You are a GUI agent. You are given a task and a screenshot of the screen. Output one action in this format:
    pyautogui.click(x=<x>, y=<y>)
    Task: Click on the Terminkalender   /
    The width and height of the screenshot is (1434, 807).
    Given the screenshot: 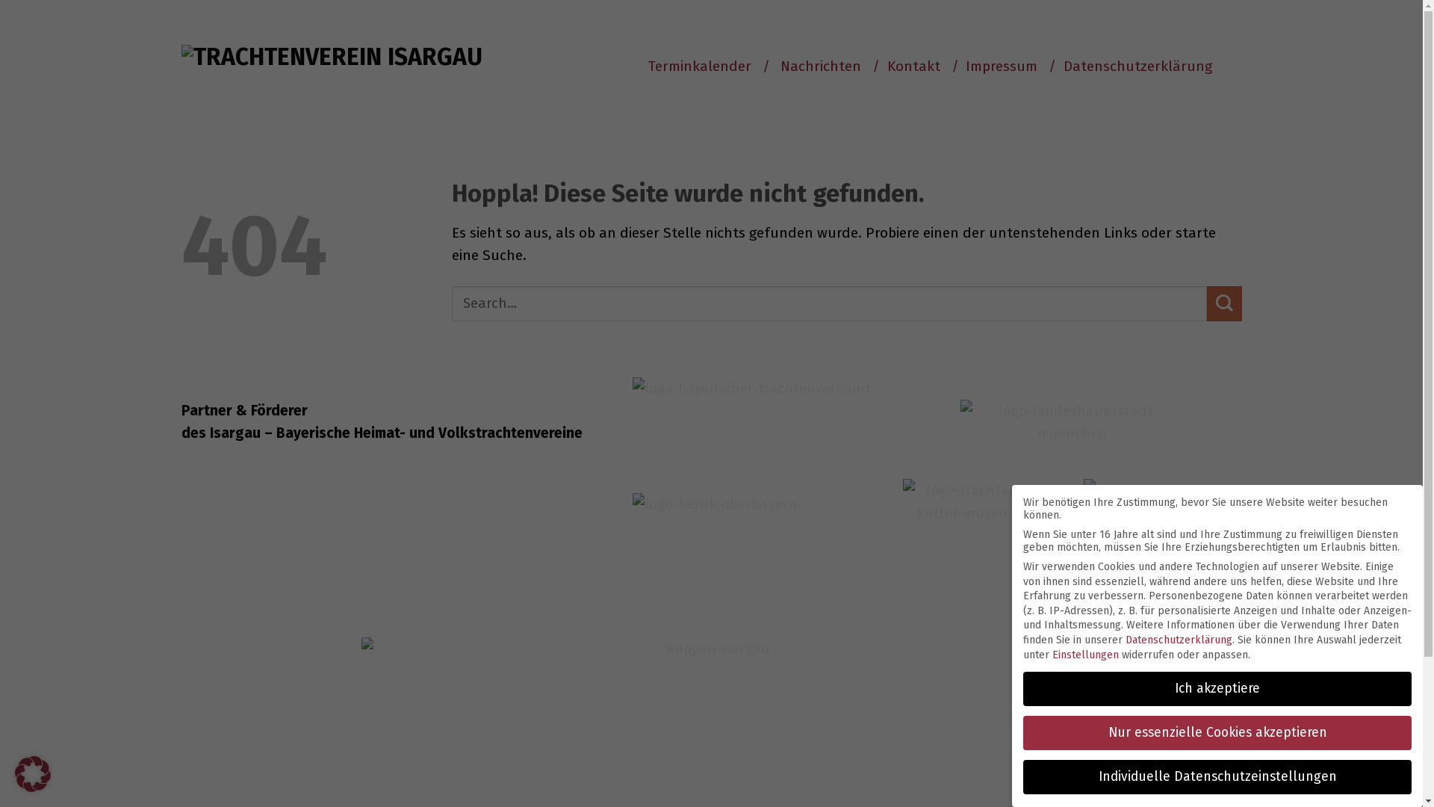 What is the action you would take?
    pyautogui.click(x=708, y=67)
    